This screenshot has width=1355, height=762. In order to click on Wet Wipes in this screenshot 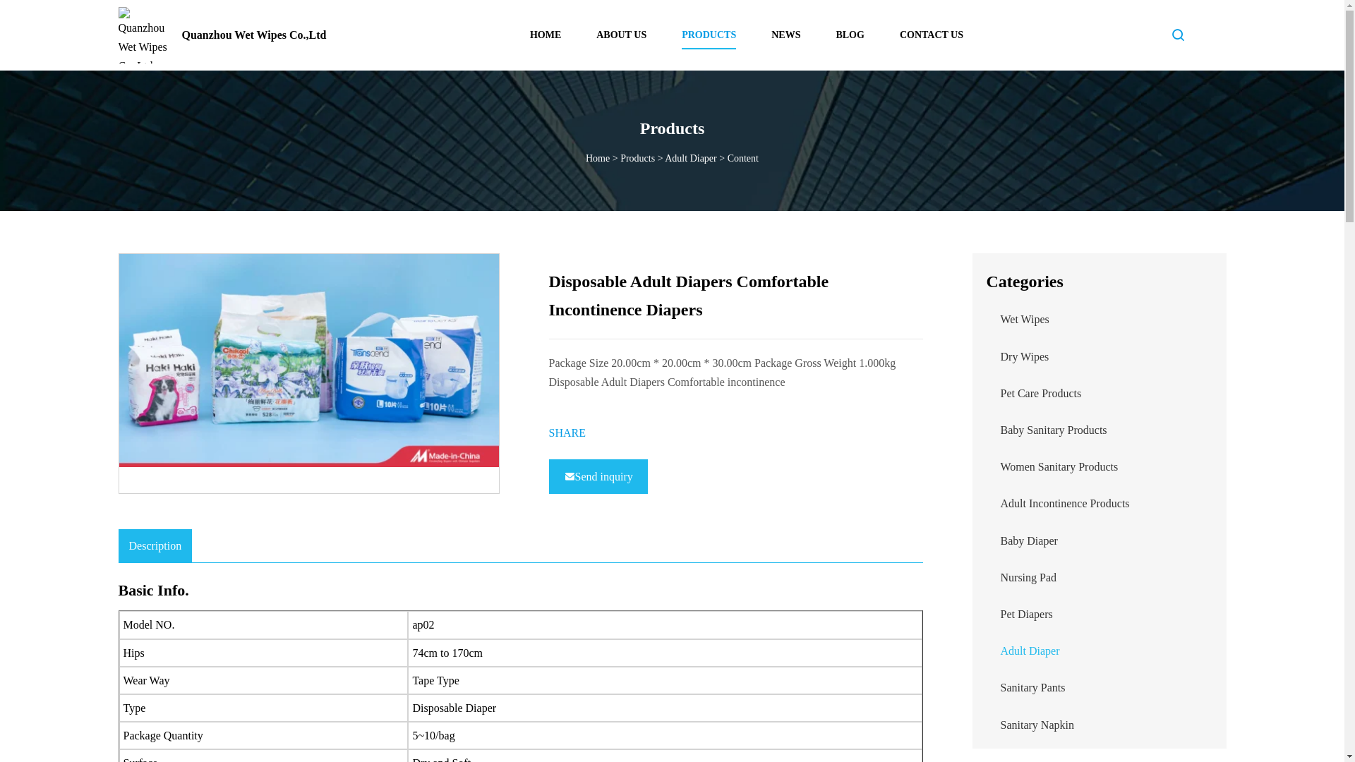, I will do `click(1025, 319)`.